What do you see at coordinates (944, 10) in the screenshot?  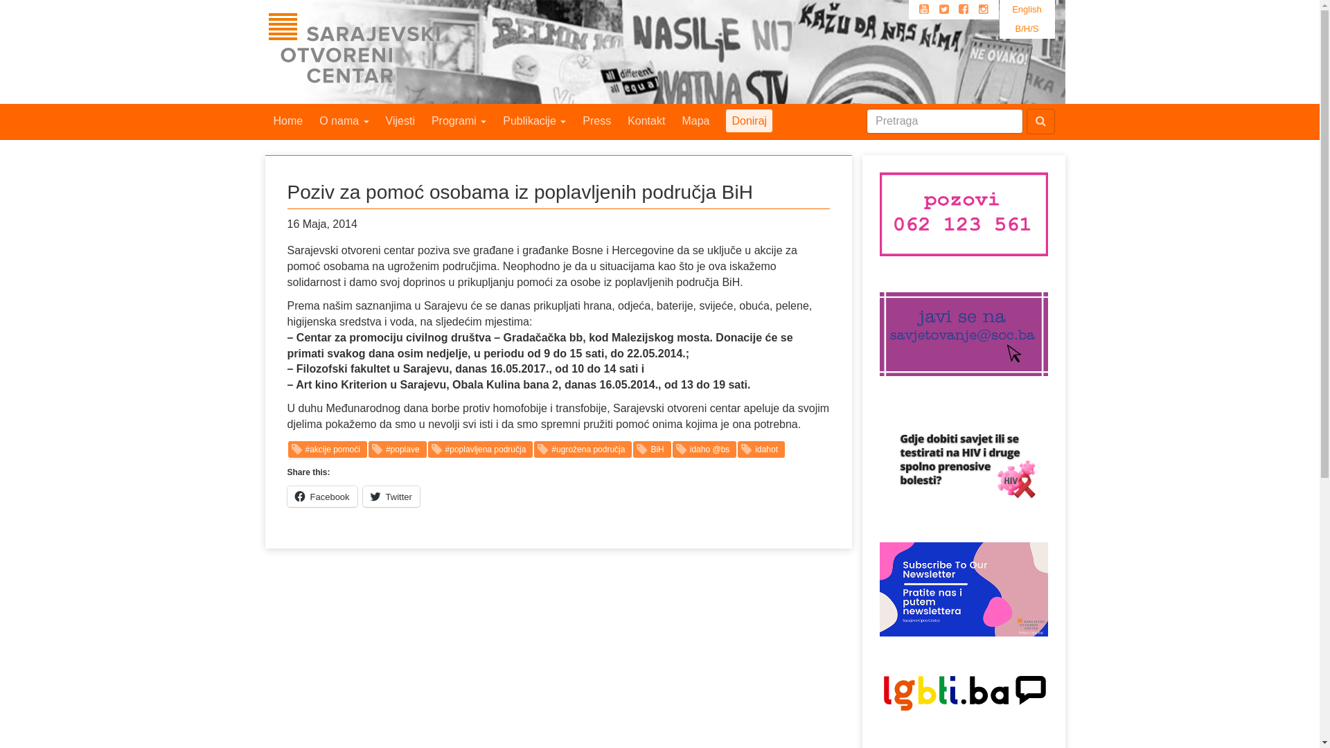 I see `Twitter` at bounding box center [944, 10].